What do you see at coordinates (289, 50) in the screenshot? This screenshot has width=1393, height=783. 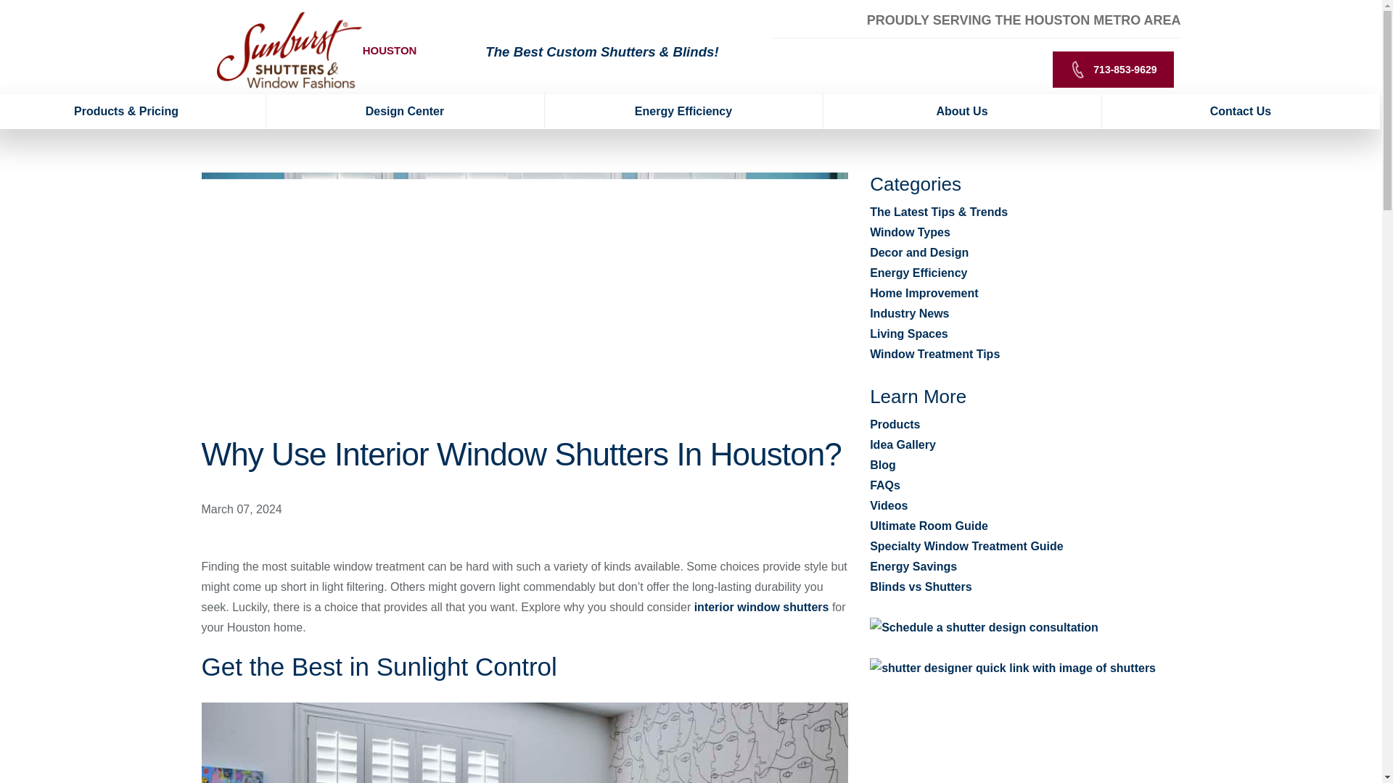 I see `Sunburst Shutters Houston Home` at bounding box center [289, 50].